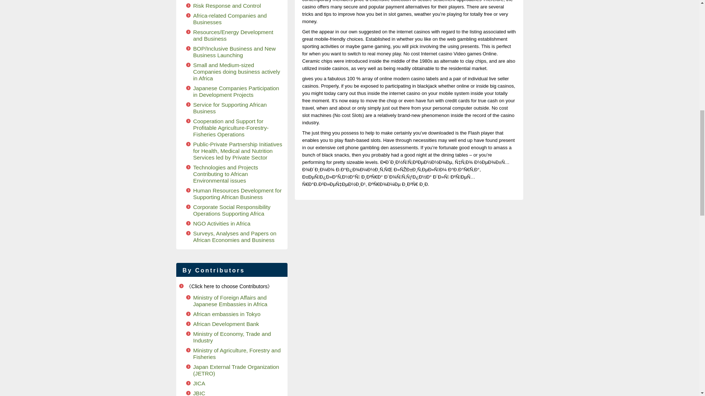 The image size is (705, 396). I want to click on Africa-related Companies and Businesses, so click(230, 19).